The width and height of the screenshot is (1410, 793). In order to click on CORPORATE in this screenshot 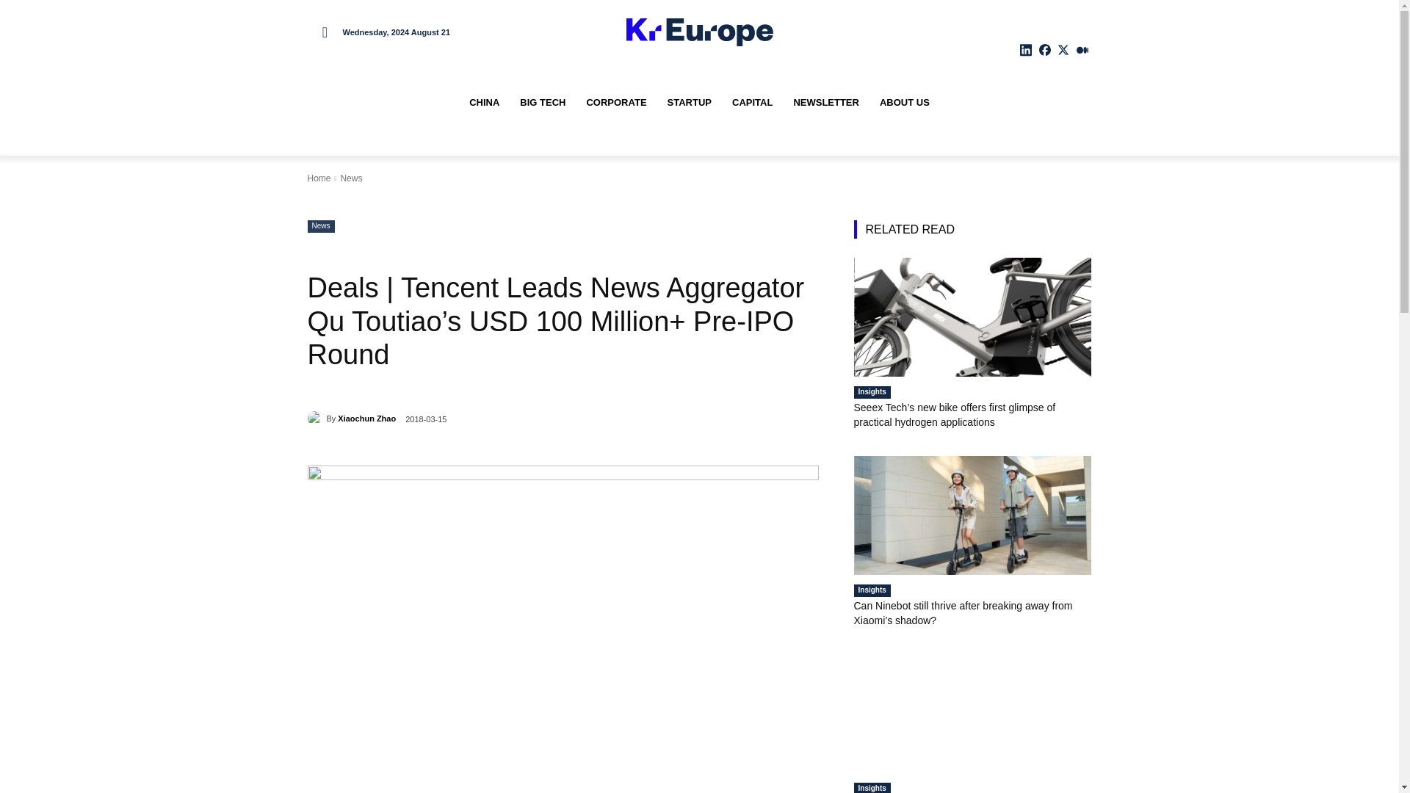, I will do `click(615, 103)`.